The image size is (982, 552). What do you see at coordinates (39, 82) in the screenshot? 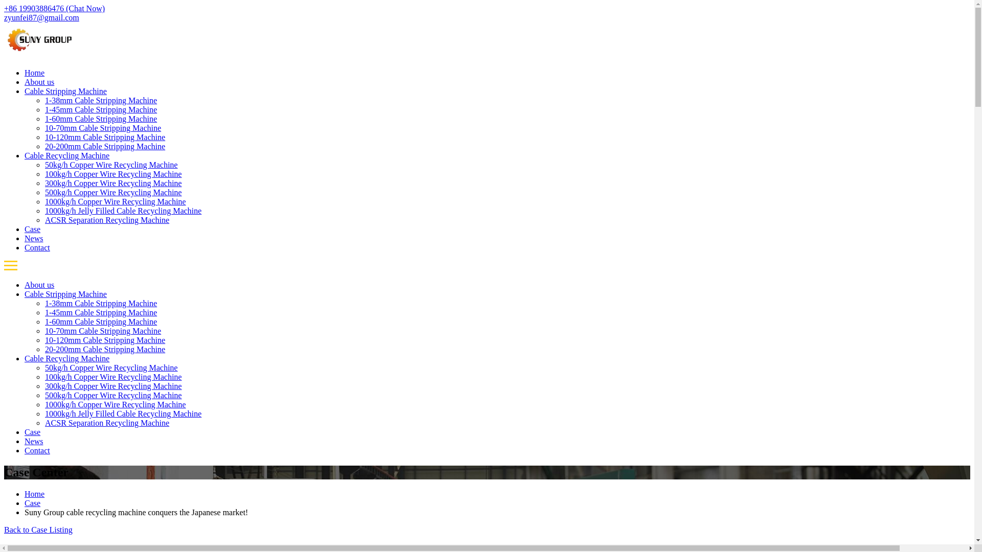
I see `About us` at bounding box center [39, 82].